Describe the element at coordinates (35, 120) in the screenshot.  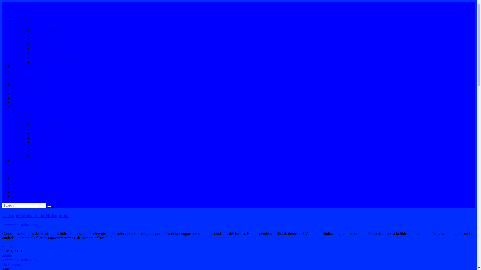
I see `ANTERIORES` at that location.